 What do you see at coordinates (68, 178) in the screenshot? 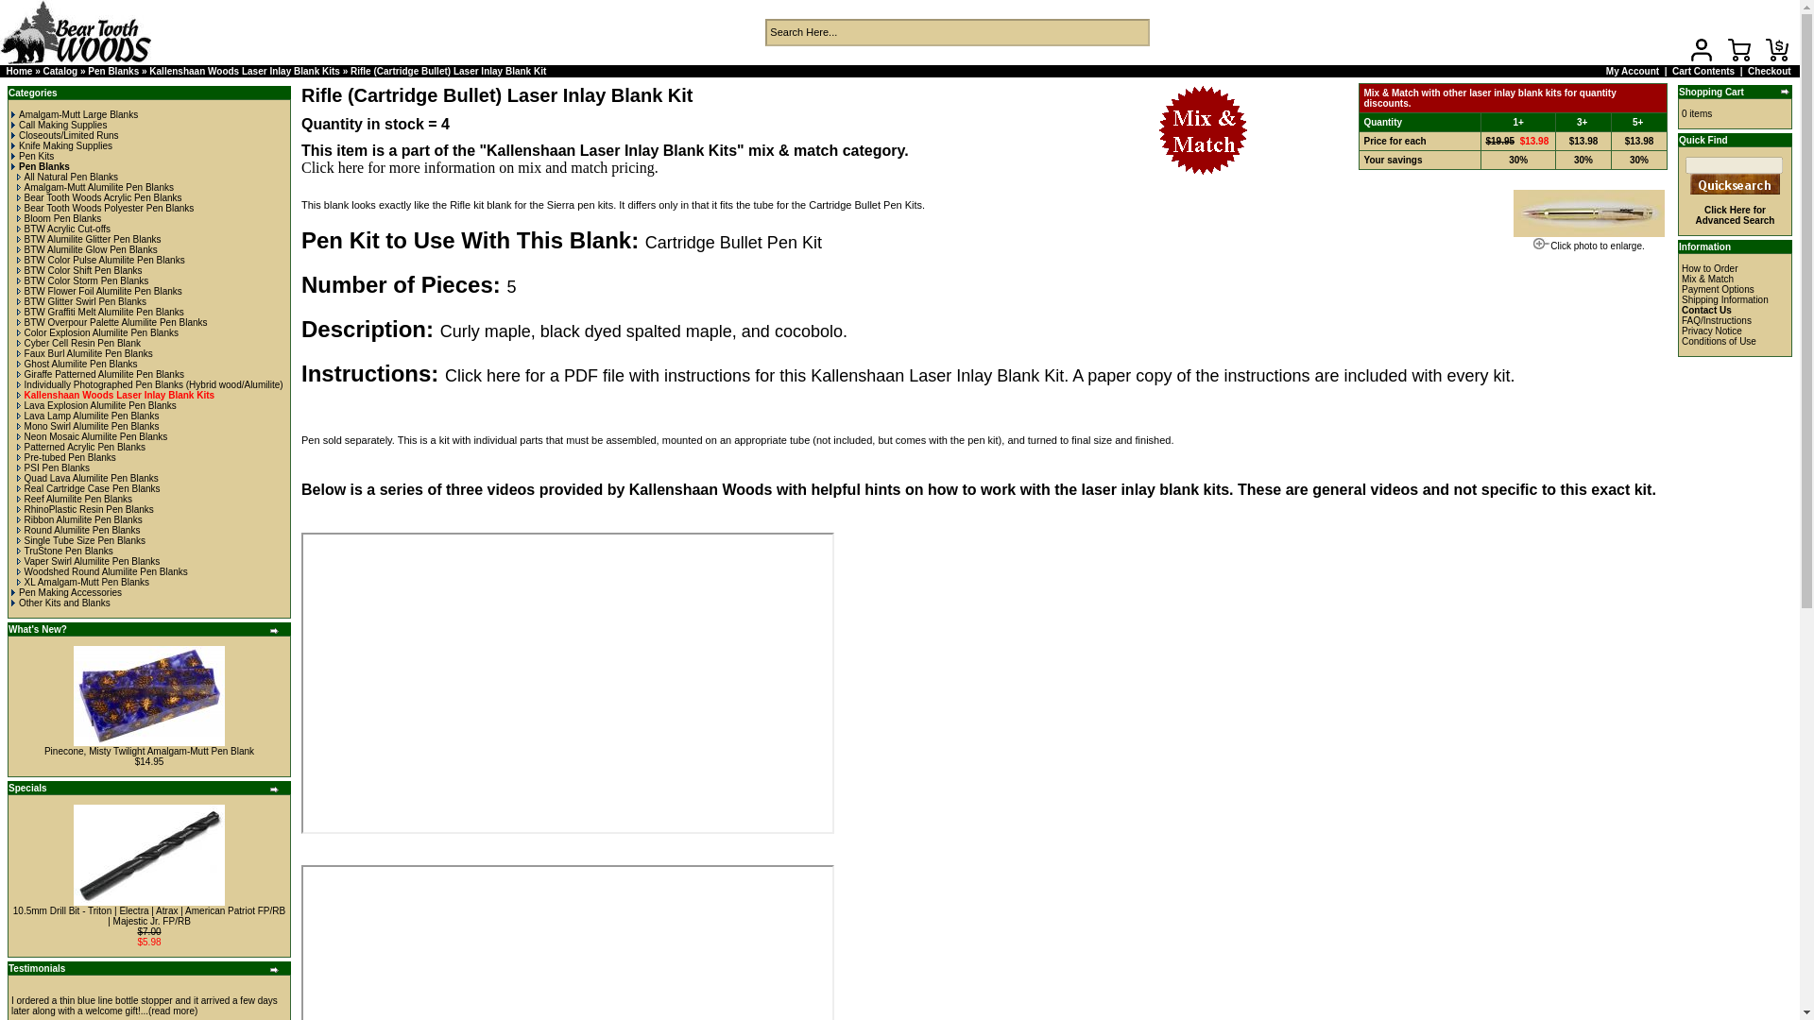
I see `All Natural Pen Blanks` at bounding box center [68, 178].